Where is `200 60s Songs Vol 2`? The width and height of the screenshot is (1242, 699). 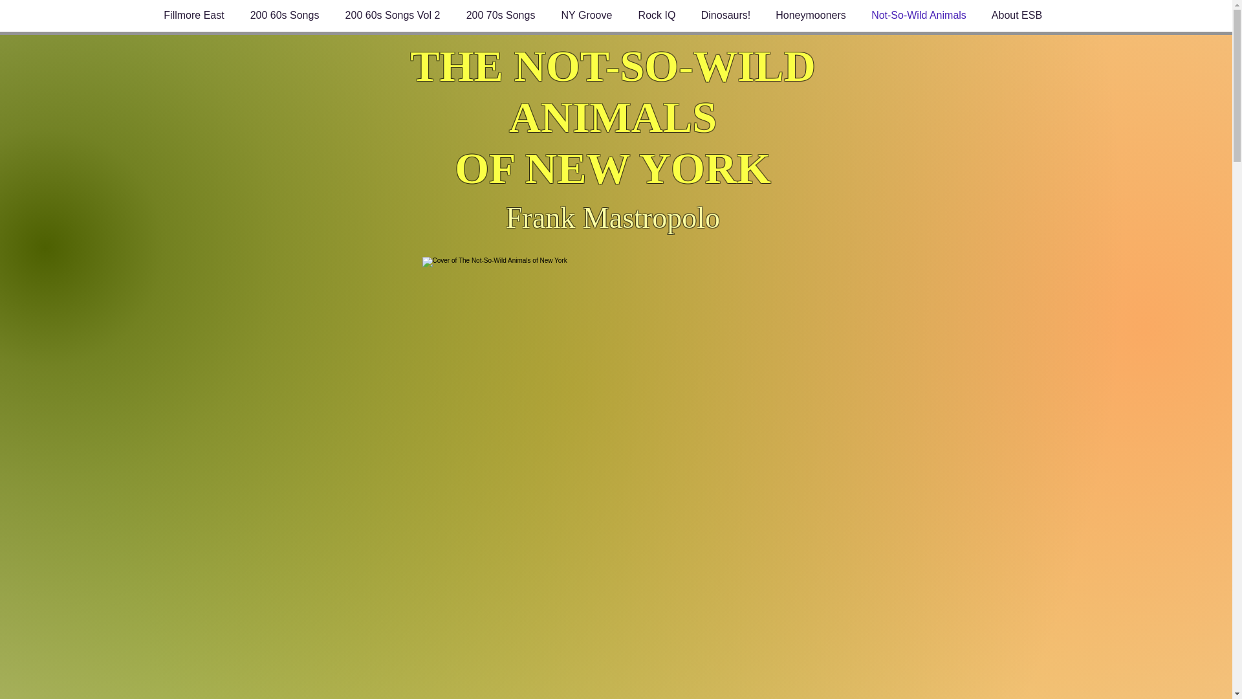
200 60s Songs Vol 2 is located at coordinates (393, 16).